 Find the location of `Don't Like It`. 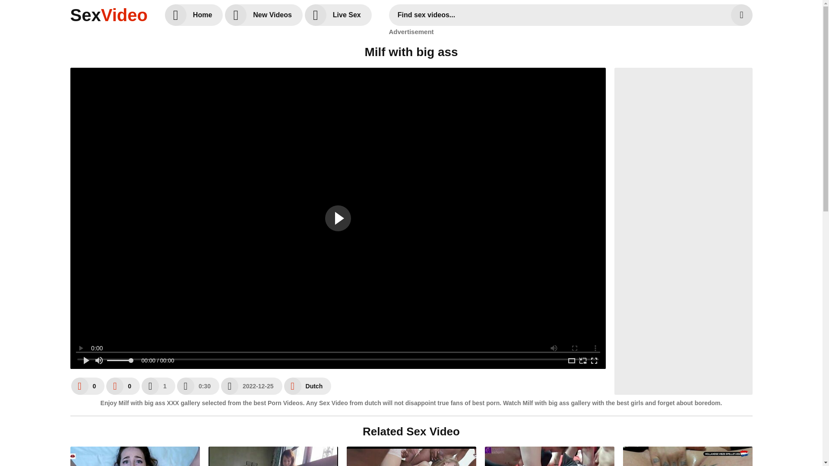

Don't Like It is located at coordinates (123, 385).